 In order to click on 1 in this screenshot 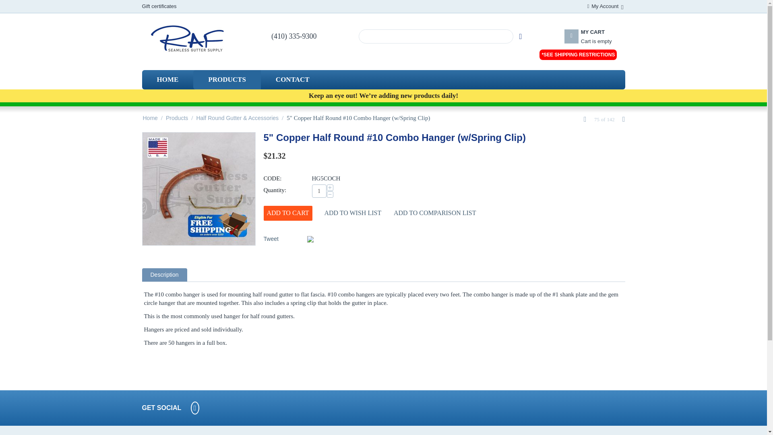, I will do `click(319, 191)`.